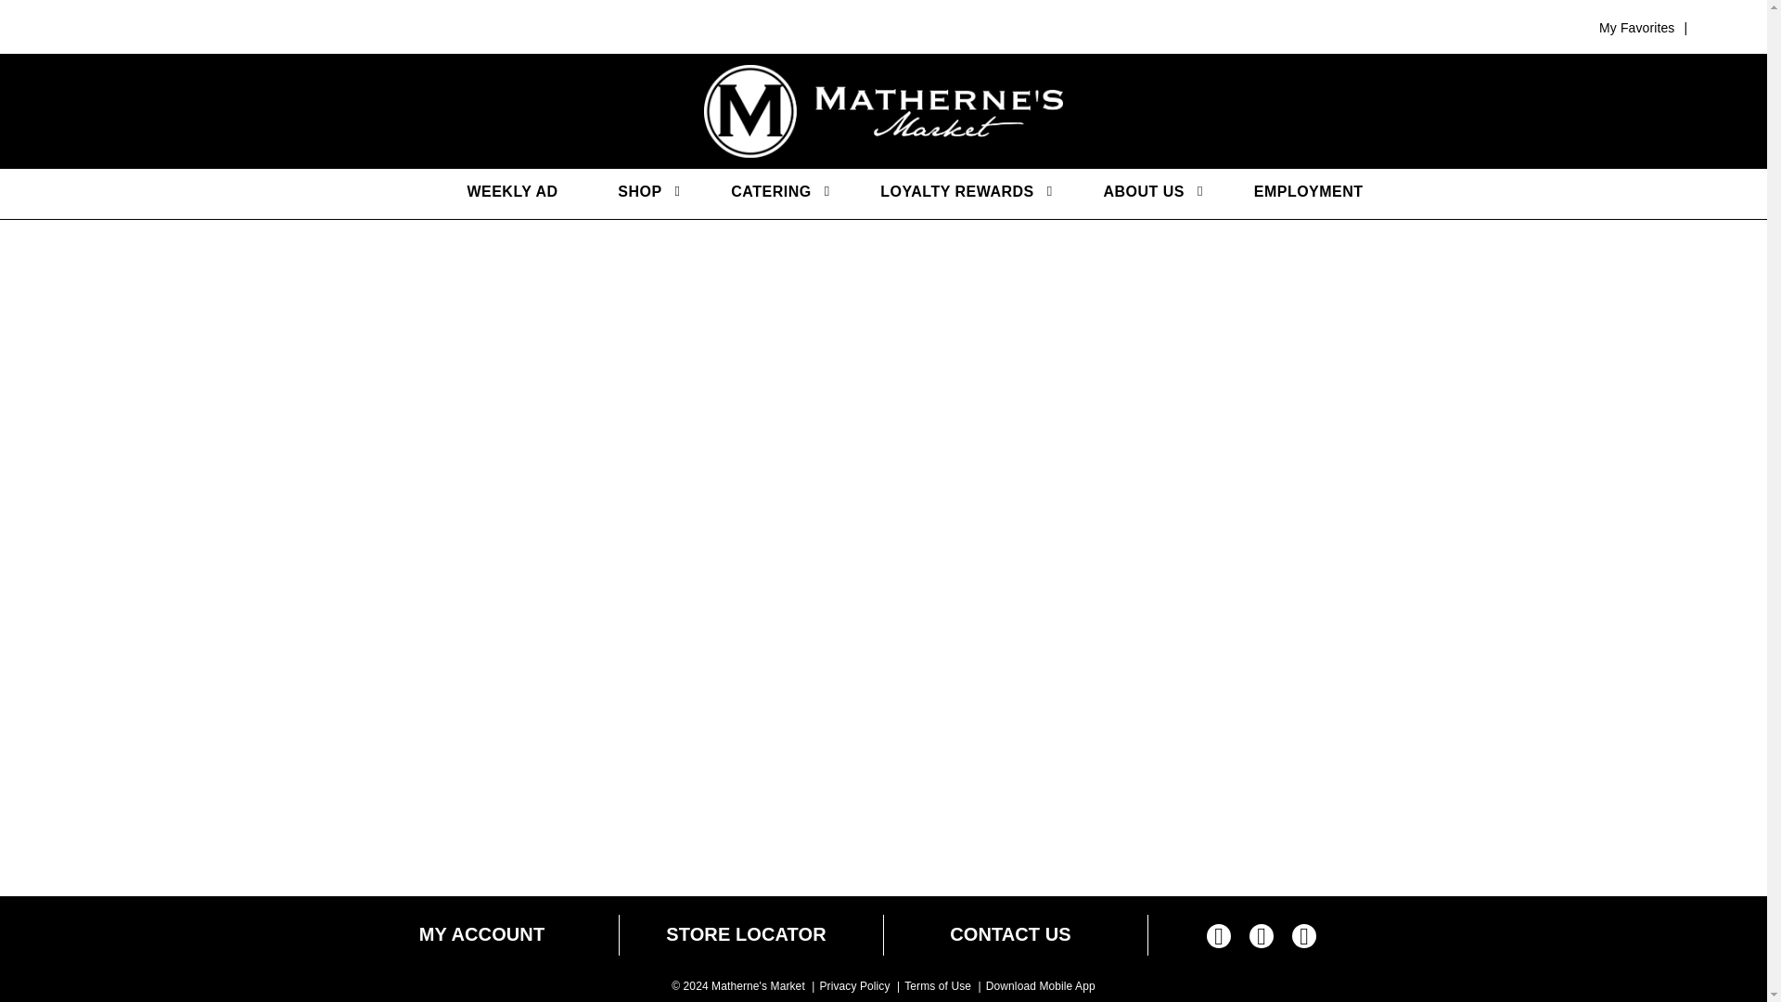 The width and height of the screenshot is (1781, 1002). I want to click on CATERING, so click(766, 192).